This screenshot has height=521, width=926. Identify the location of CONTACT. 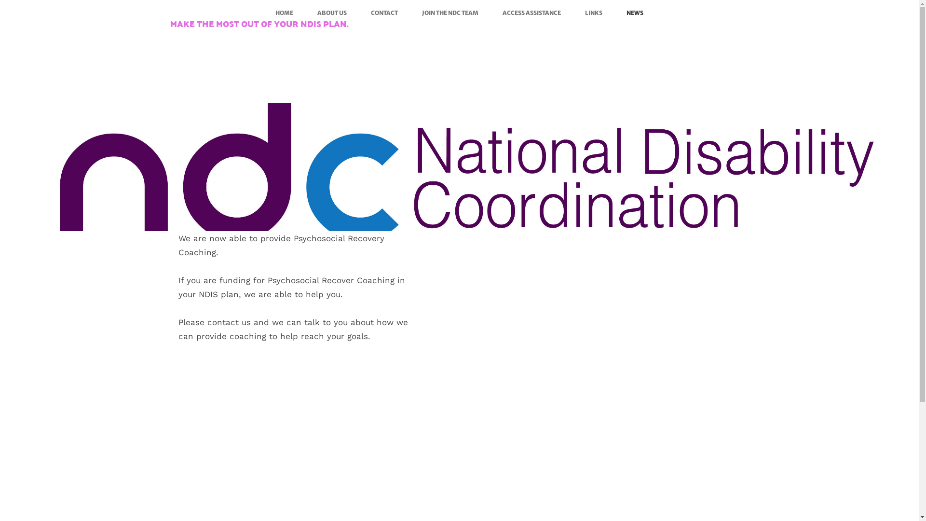
(384, 13).